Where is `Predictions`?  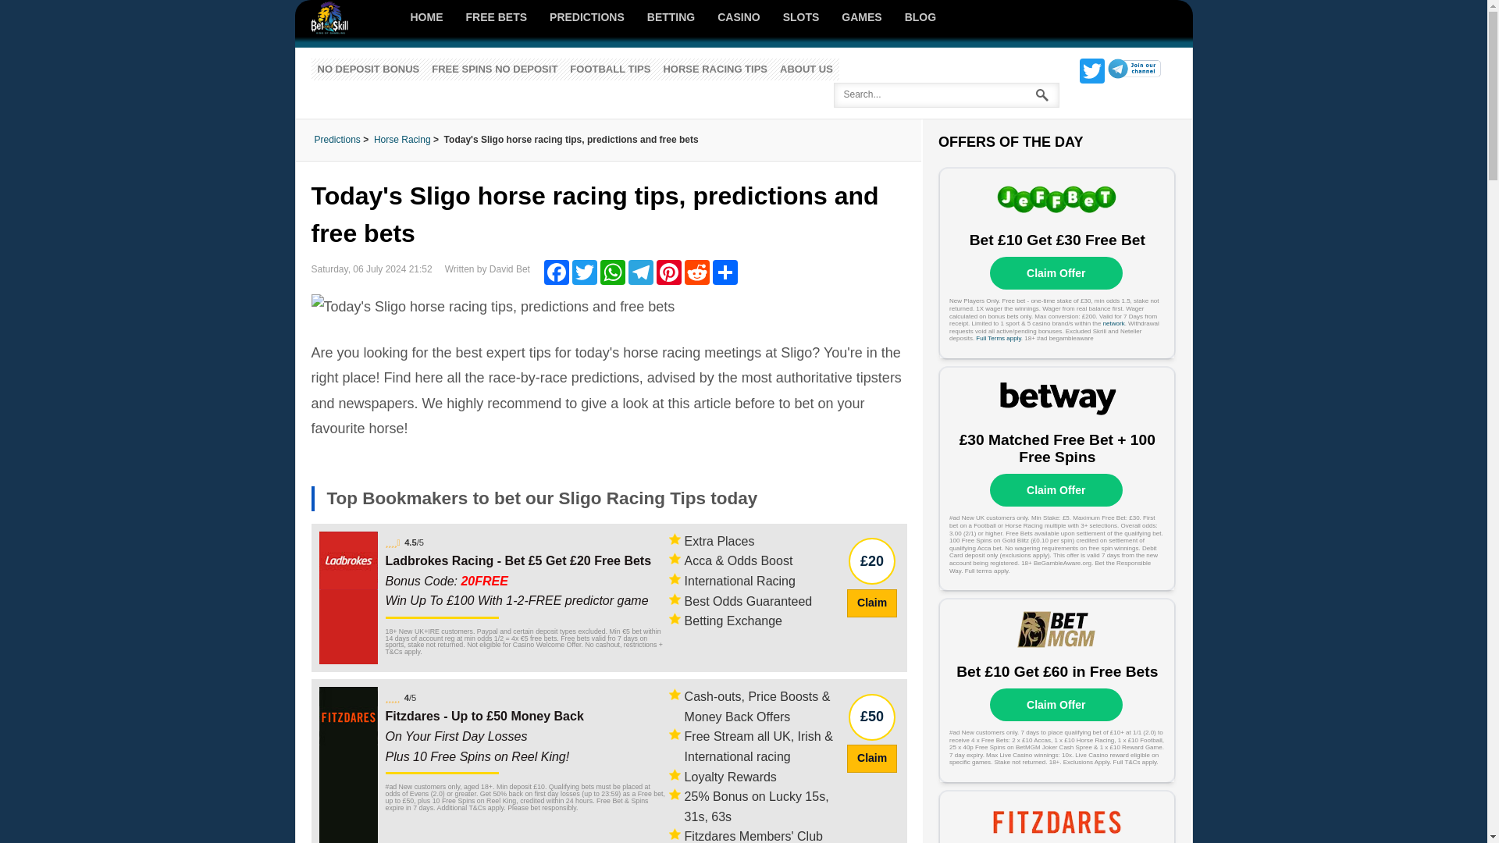
Predictions is located at coordinates (587, 17).